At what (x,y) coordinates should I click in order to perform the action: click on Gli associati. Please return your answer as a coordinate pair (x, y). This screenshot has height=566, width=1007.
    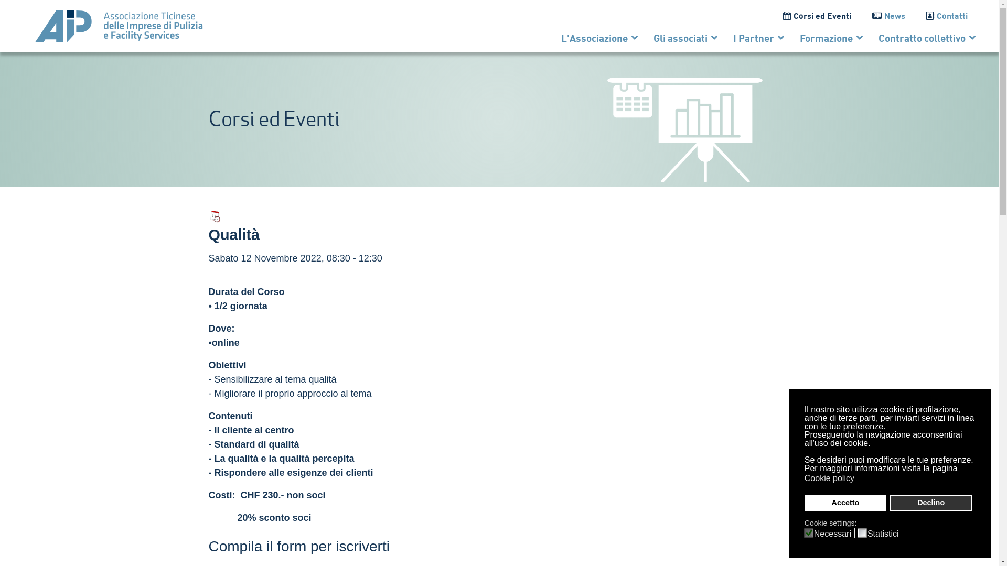
    Looking at the image, I should click on (685, 38).